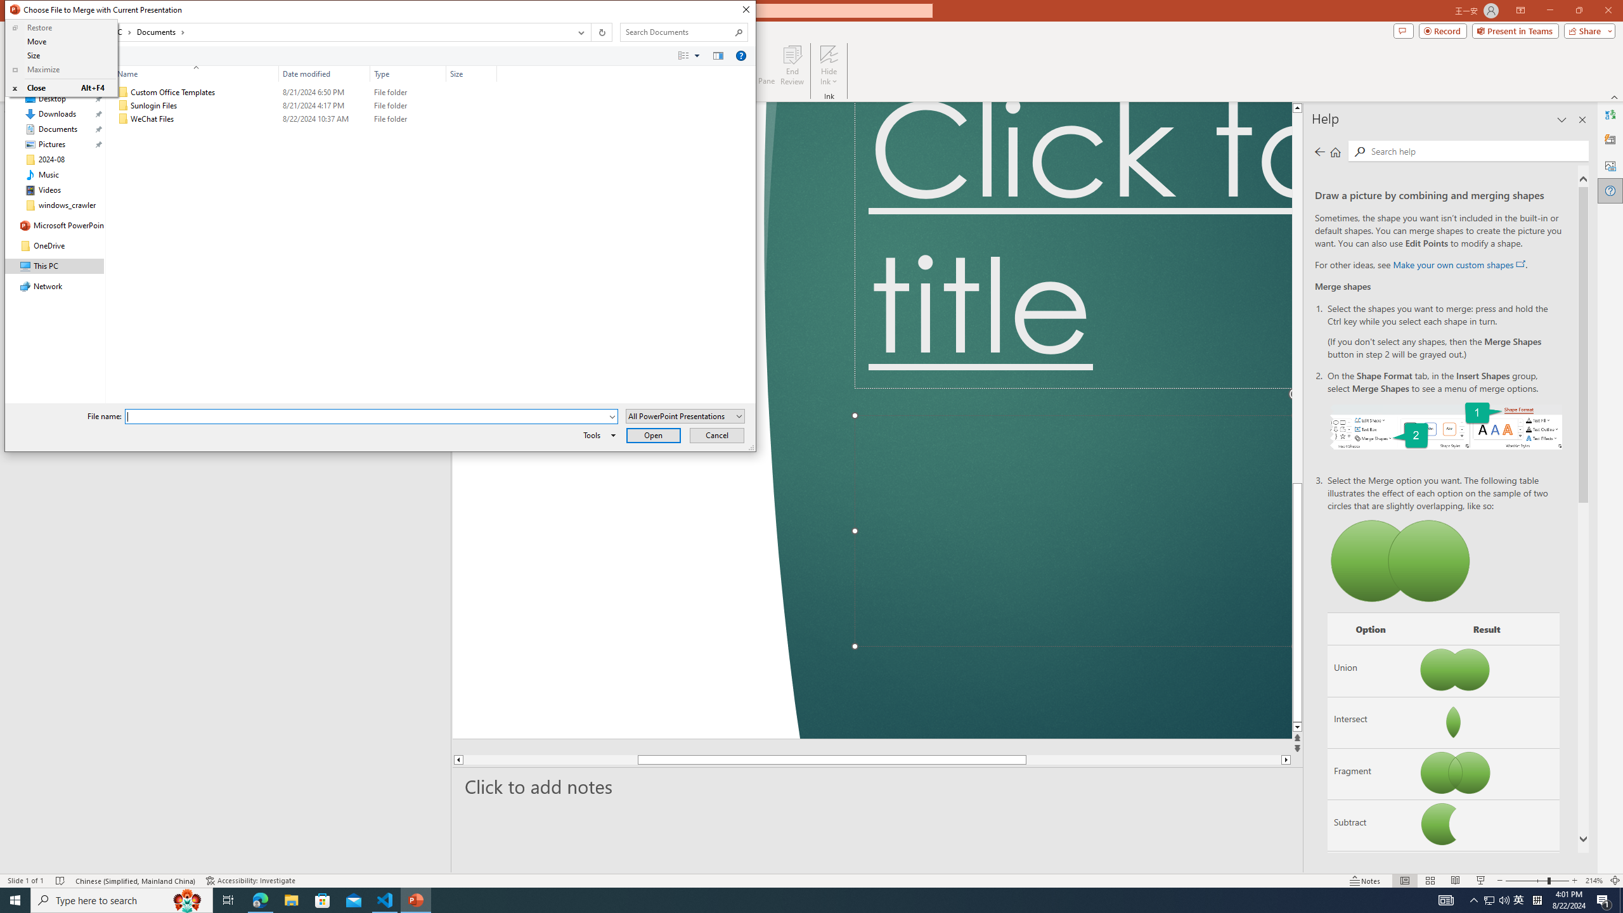 This screenshot has width=1623, height=913. I want to click on Views, so click(692, 55).